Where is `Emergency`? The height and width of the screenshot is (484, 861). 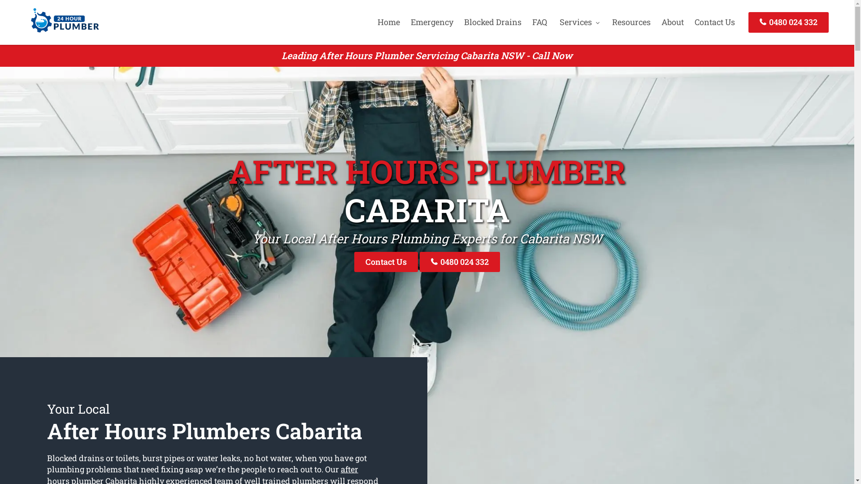 Emergency is located at coordinates (432, 22).